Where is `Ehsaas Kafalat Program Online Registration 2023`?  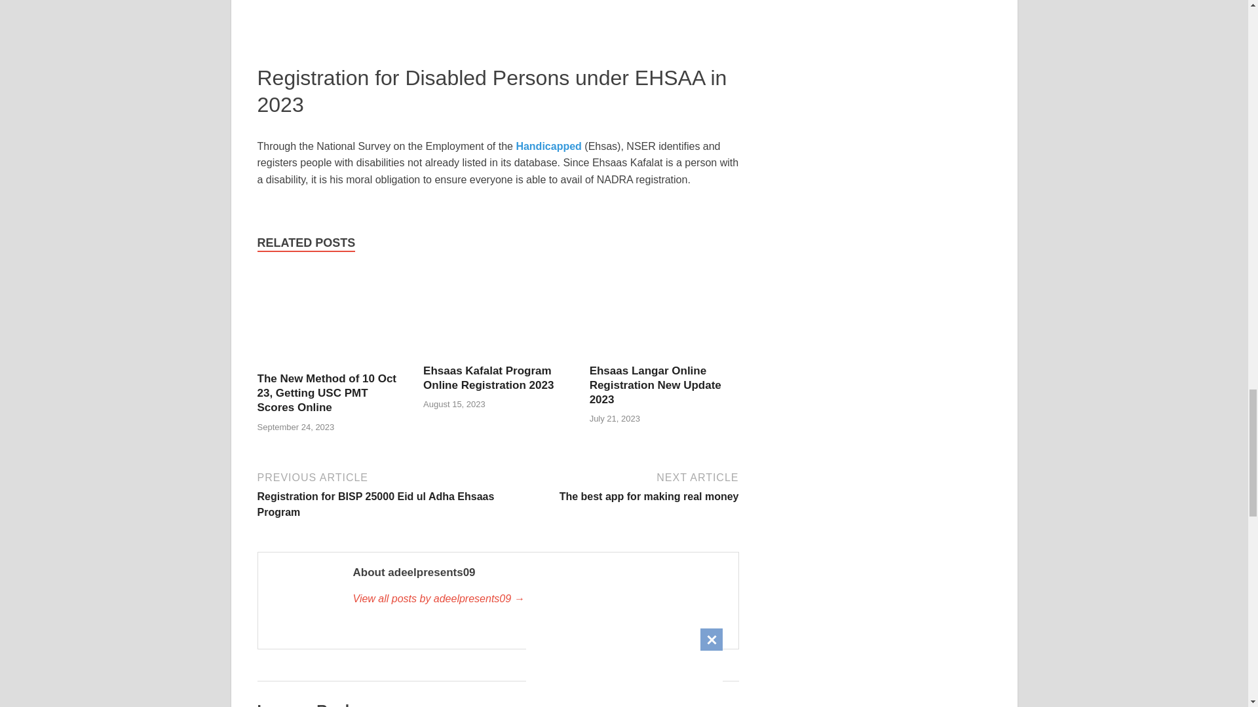 Ehsaas Kafalat Program Online Registration 2023 is located at coordinates (326, 393).